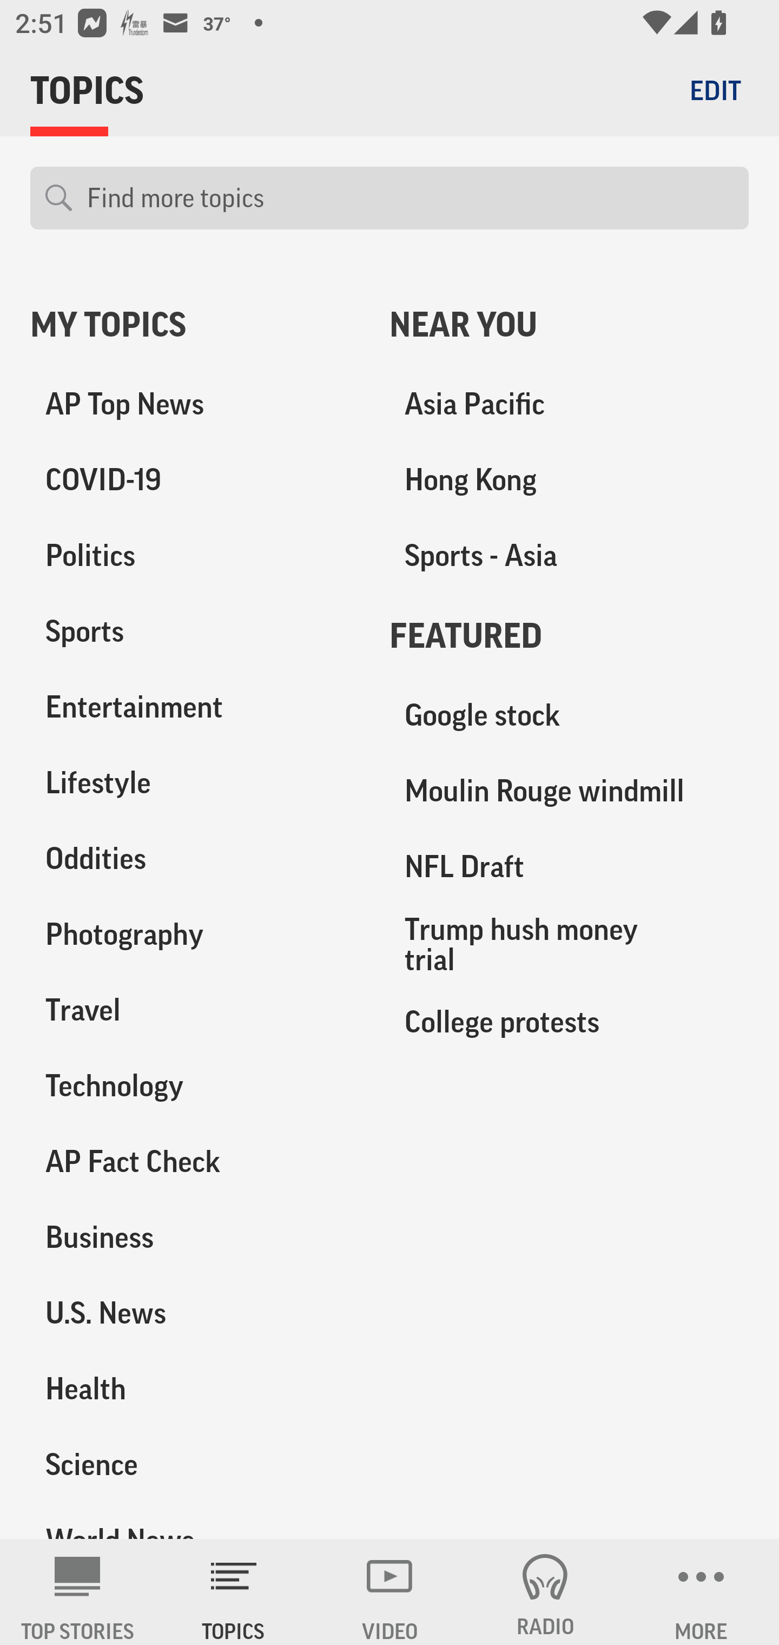  What do you see at coordinates (195, 631) in the screenshot?
I see `Sports` at bounding box center [195, 631].